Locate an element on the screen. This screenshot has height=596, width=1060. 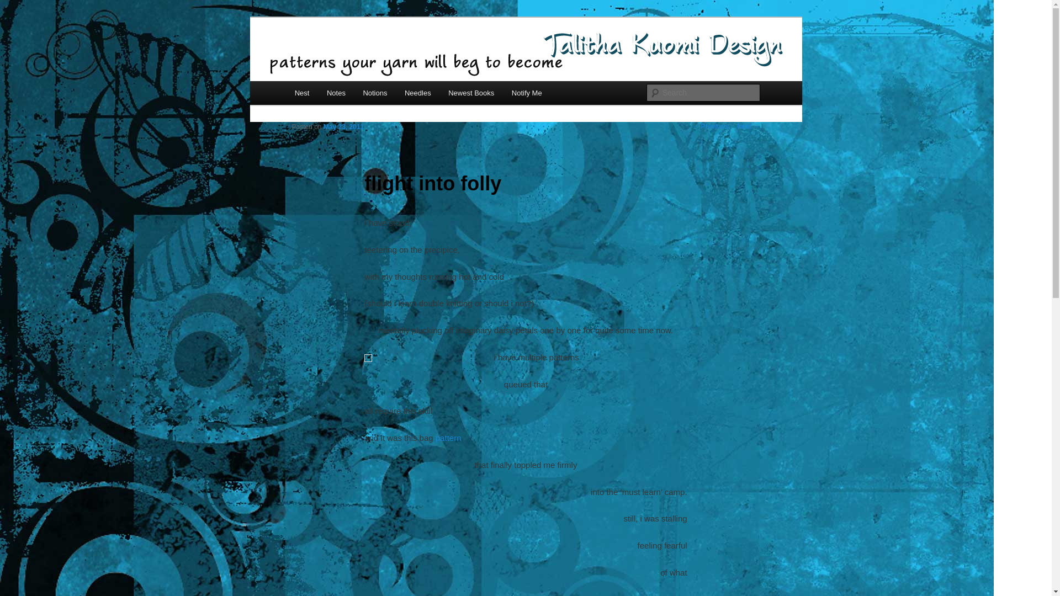
Needles is located at coordinates (417, 93).